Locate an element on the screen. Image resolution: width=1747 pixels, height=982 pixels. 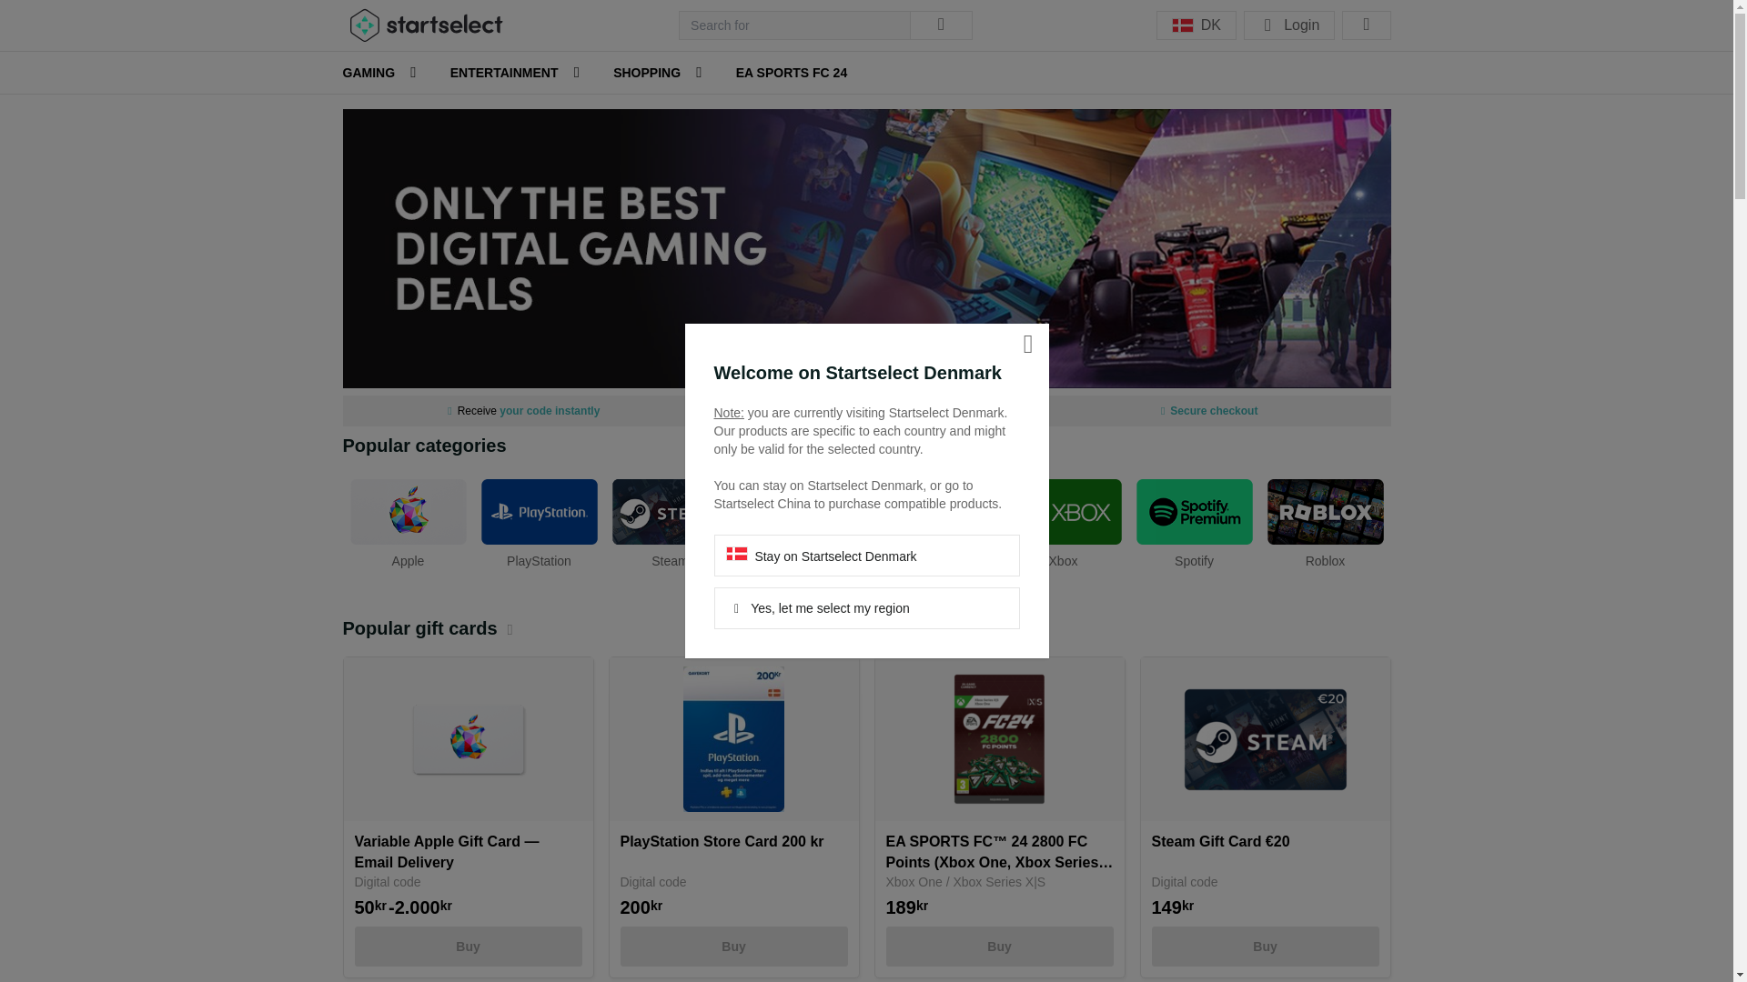
xbox is located at coordinates (1063, 522).